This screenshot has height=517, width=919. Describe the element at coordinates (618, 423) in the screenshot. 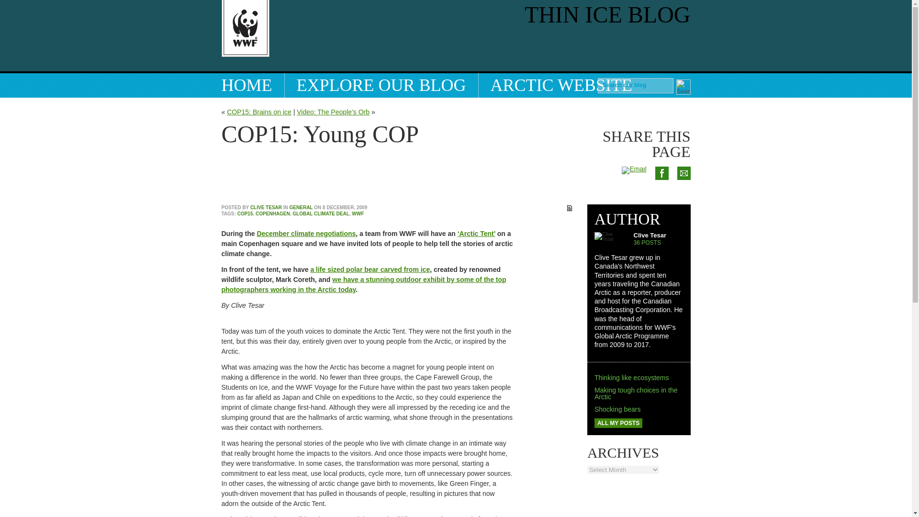

I see `ALL MY POSTS` at that location.